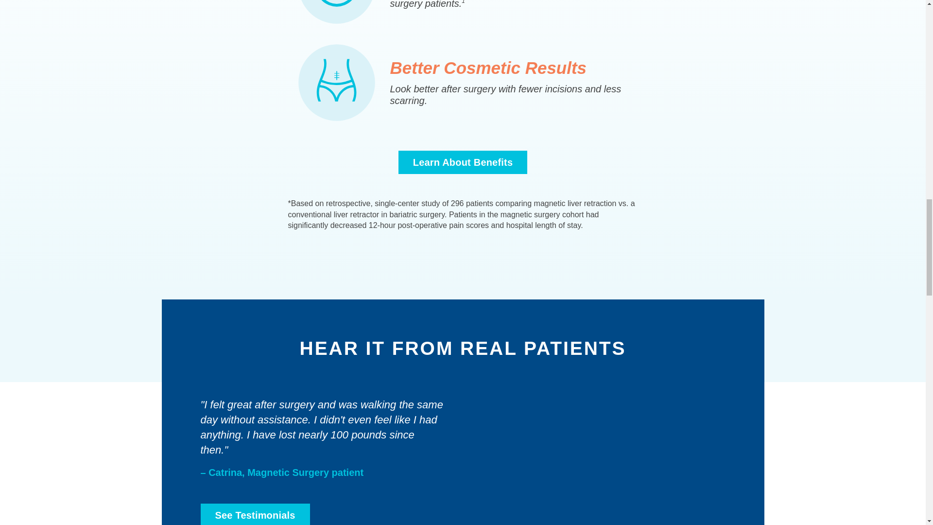 This screenshot has height=525, width=933. What do you see at coordinates (463, 162) in the screenshot?
I see `Learn About Benefits` at bounding box center [463, 162].